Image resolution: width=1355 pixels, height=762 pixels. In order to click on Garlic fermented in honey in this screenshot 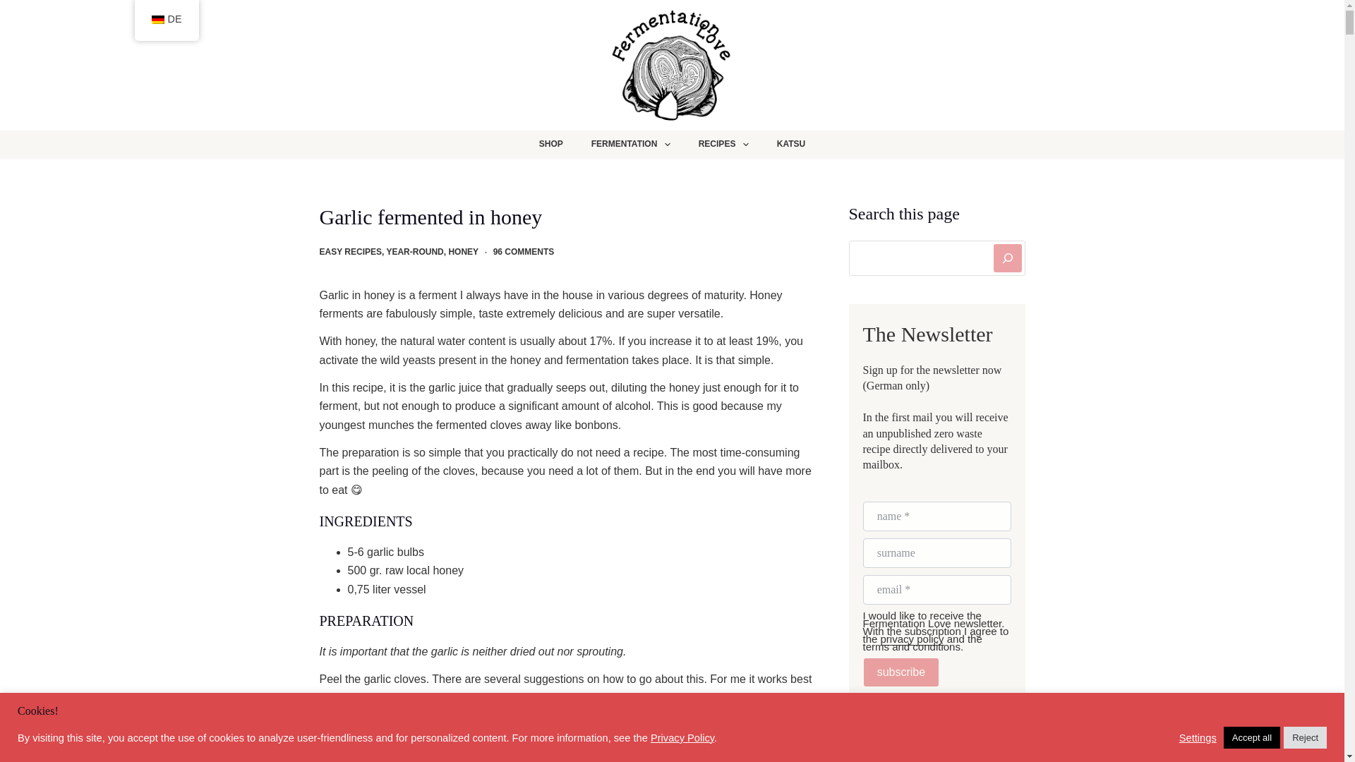, I will do `click(566, 217)`.